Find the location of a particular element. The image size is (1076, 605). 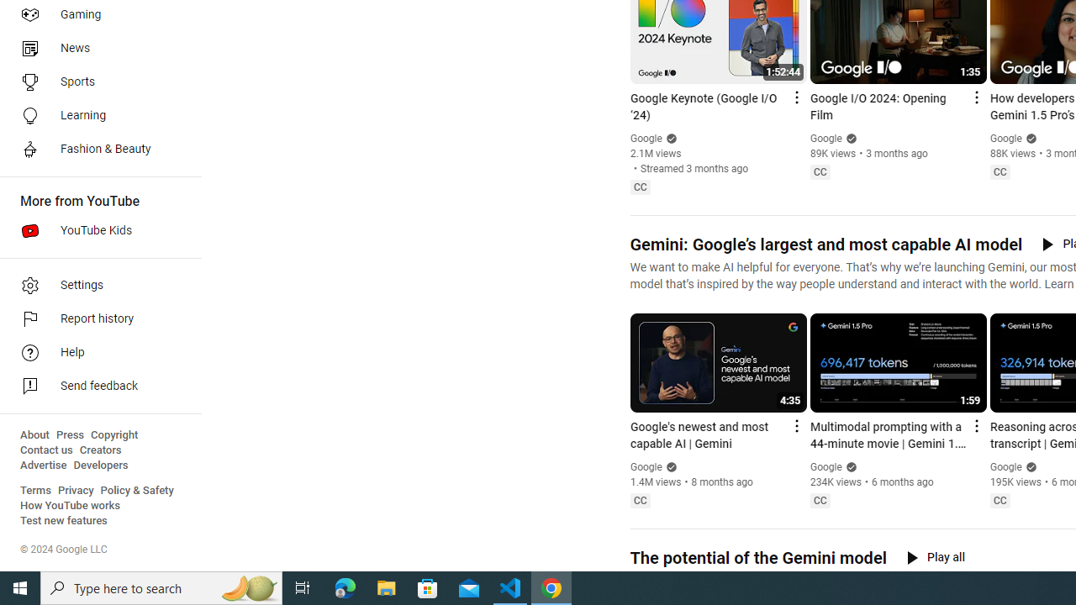

Verified is located at coordinates (1029, 466).